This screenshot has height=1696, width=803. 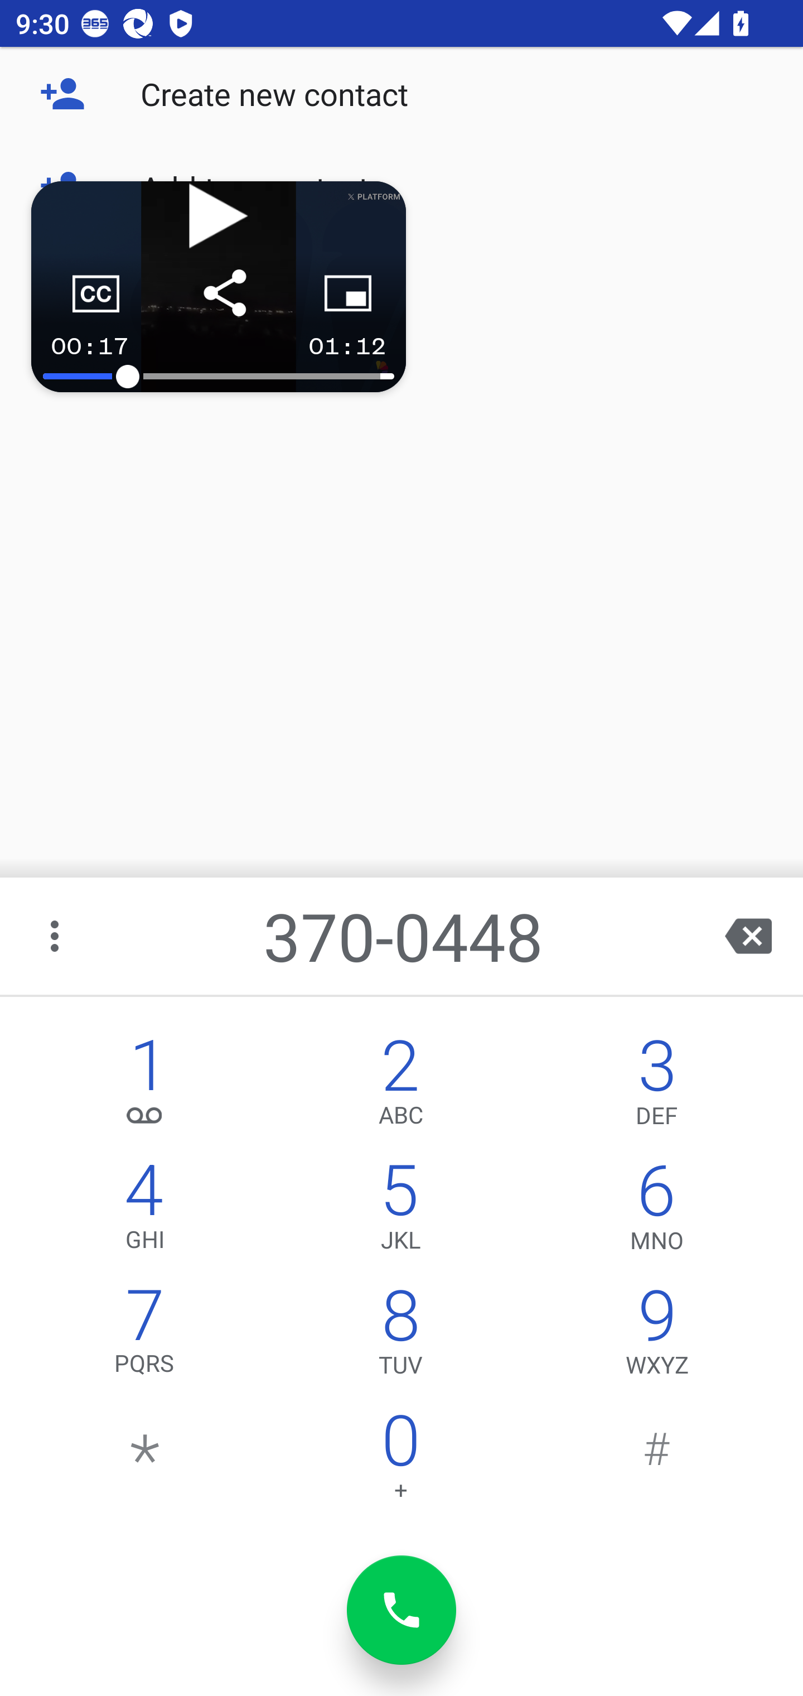 What do you see at coordinates (401, 1610) in the screenshot?
I see `dial` at bounding box center [401, 1610].